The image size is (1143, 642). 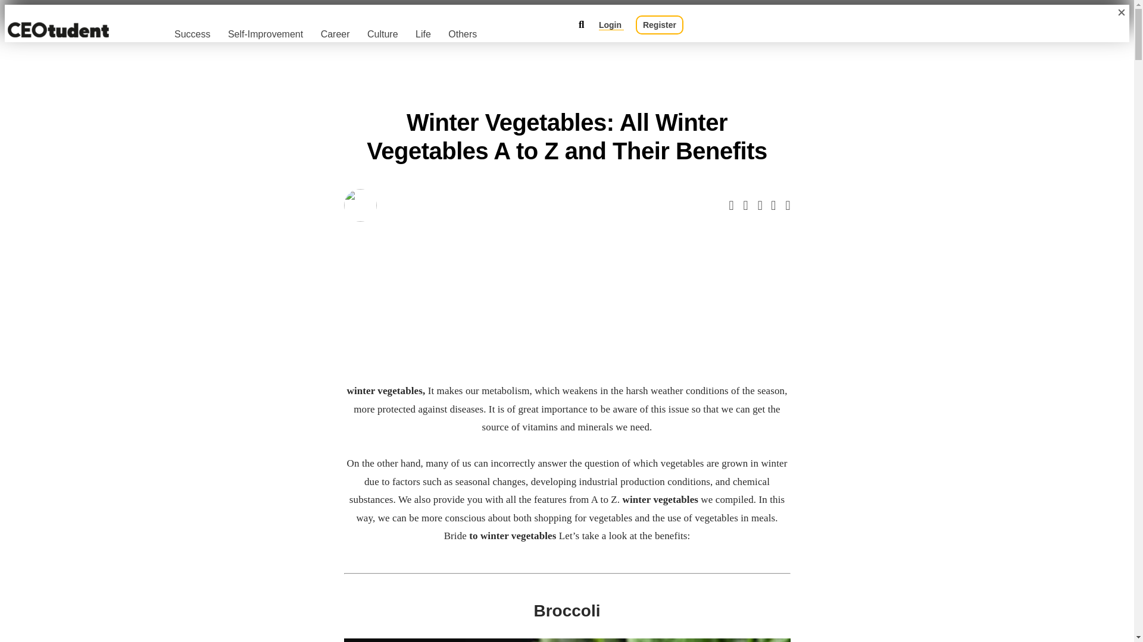 I want to click on Success, so click(x=192, y=33).